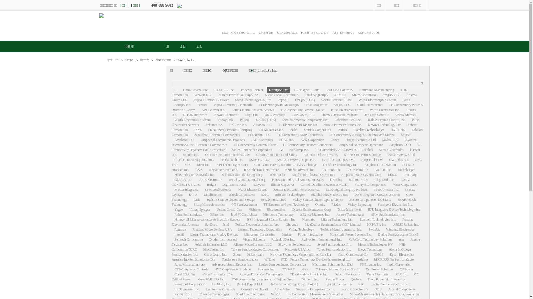  I want to click on STMicroelectronics, so click(218, 190).